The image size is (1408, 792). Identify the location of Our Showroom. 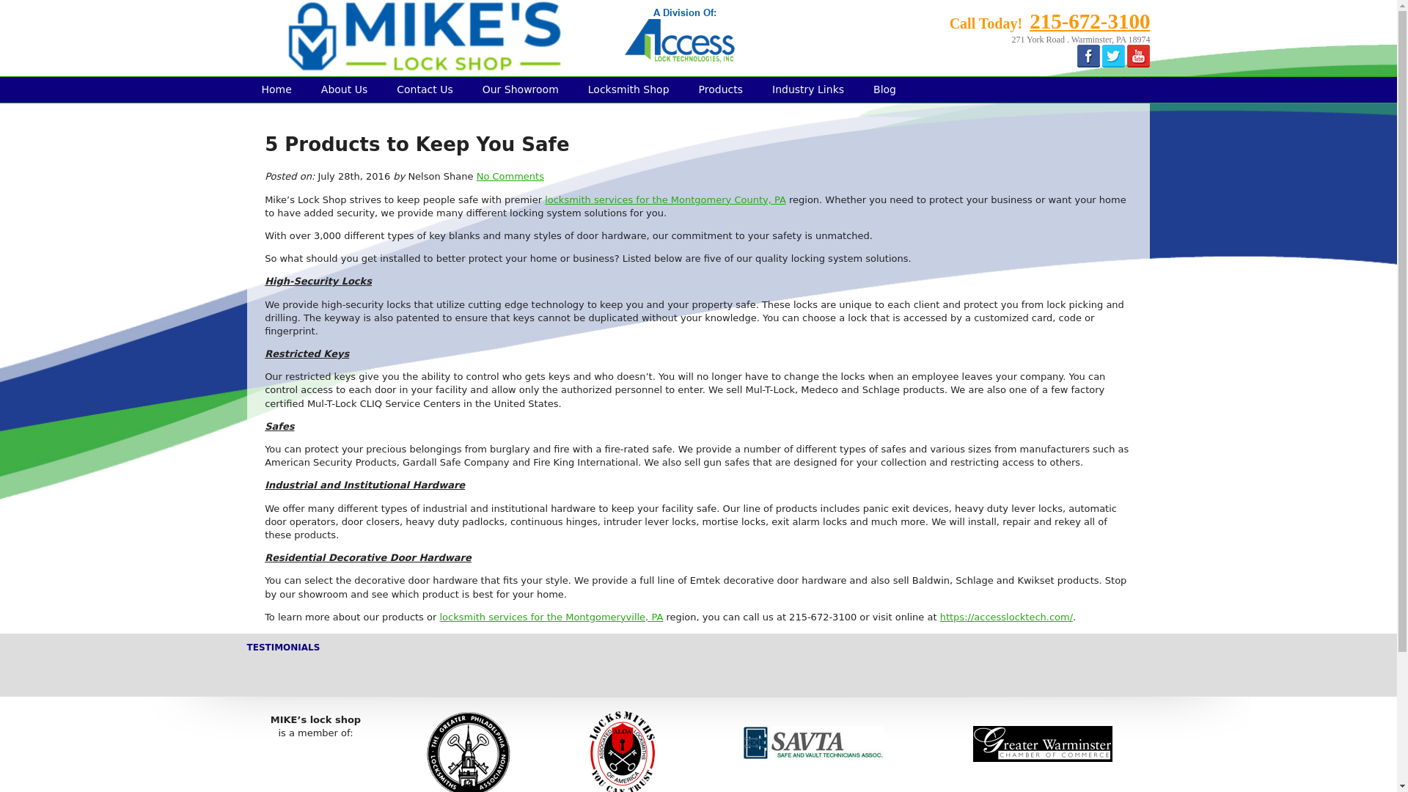
(520, 89).